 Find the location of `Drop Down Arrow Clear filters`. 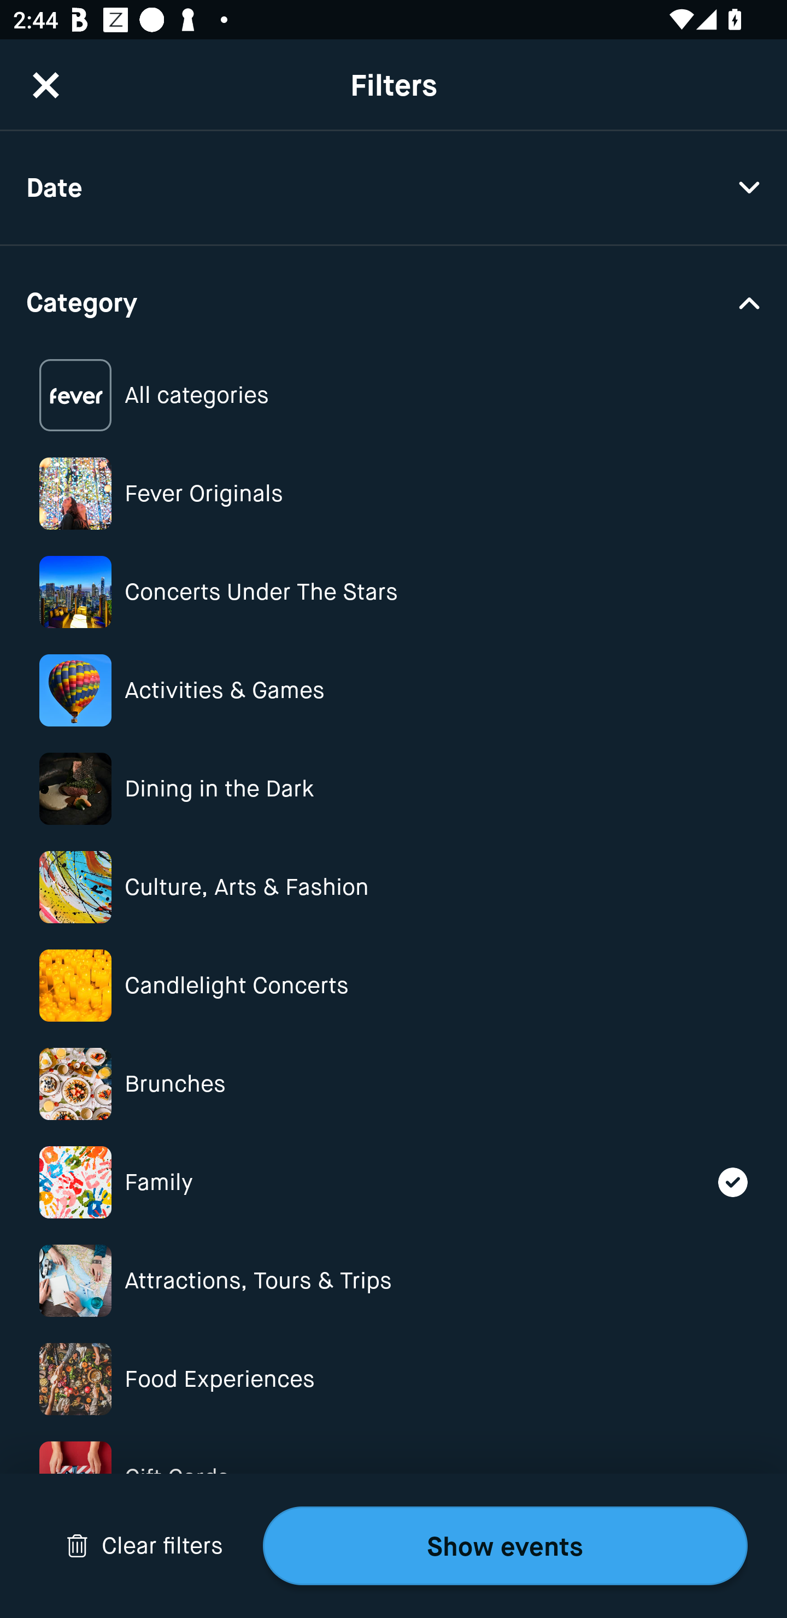

Drop Down Arrow Clear filters is located at coordinates (144, 1546).